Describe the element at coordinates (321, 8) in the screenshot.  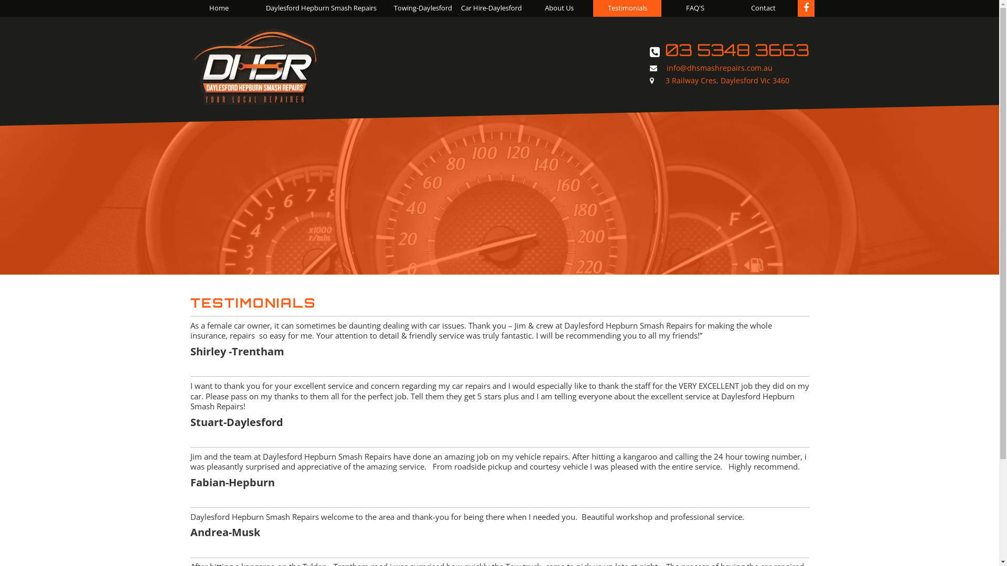
I see `Daylesford Hepburn Smash Repairs` at that location.